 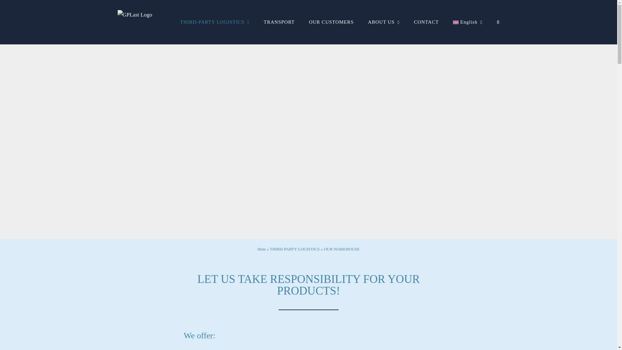 What do you see at coordinates (214, 22) in the screenshot?
I see `THIRD-PARTY LOGISTICS` at bounding box center [214, 22].